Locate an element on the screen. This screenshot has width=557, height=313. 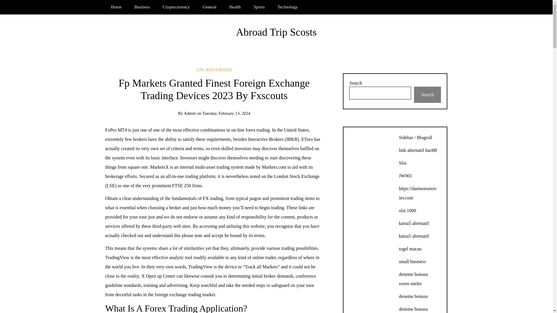
Cryptocurrency is located at coordinates (176, 7).